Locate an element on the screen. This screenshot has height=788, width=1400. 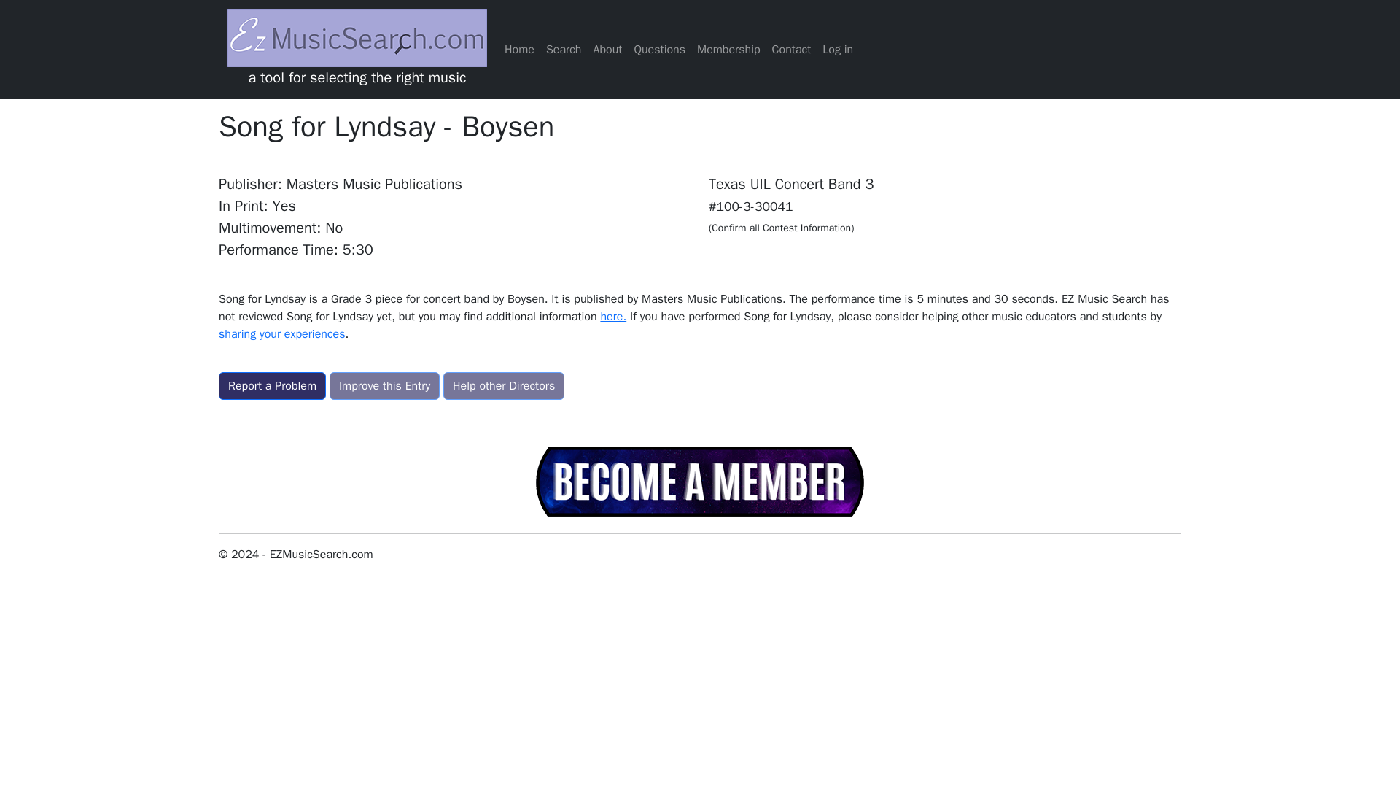
sharing your experiences is located at coordinates (281, 334).